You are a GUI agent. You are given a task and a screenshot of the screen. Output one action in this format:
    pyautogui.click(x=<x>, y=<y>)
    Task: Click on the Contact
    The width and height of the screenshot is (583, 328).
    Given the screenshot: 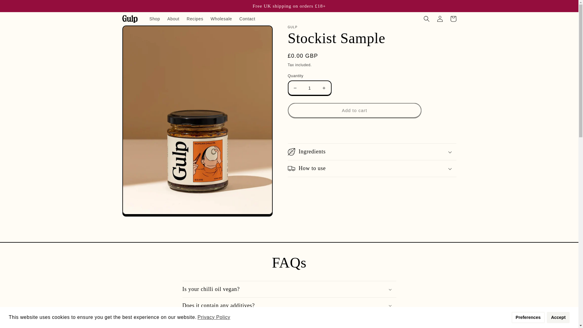 What is the action you would take?
    pyautogui.click(x=247, y=19)
    